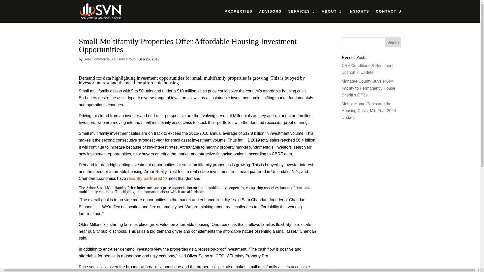  What do you see at coordinates (393, 42) in the screenshot?
I see `Search` at bounding box center [393, 42].